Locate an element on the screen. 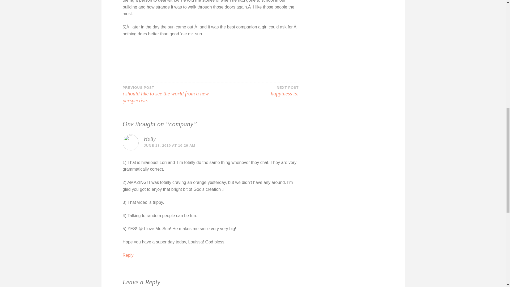  Reply is located at coordinates (128, 255).